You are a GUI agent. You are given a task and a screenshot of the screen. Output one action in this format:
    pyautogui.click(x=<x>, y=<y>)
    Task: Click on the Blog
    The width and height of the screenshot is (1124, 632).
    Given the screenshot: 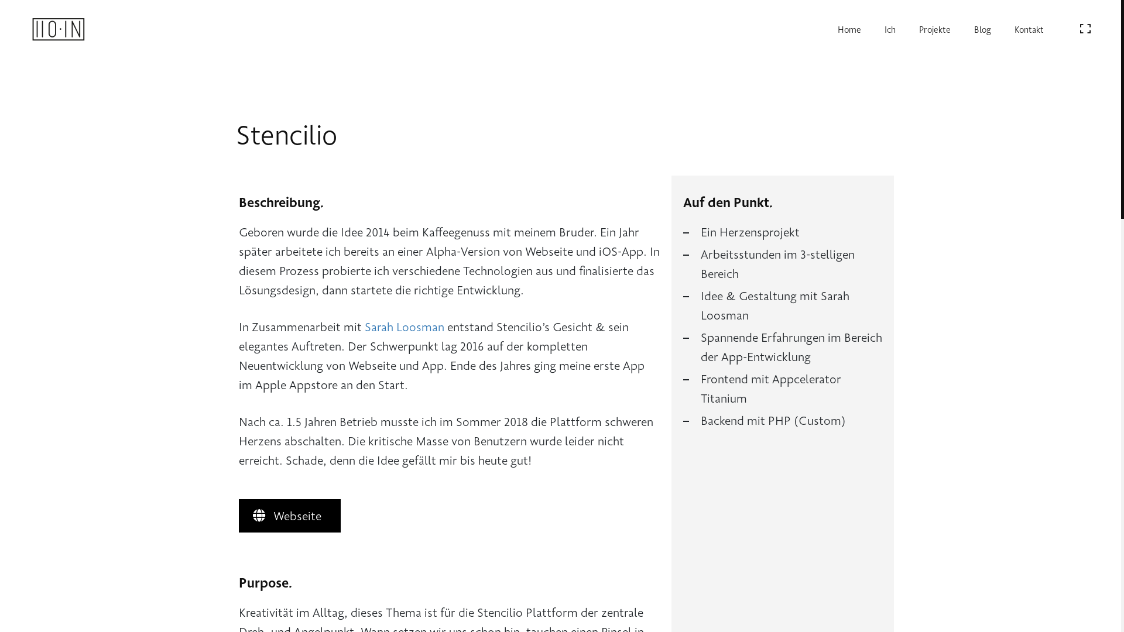 What is the action you would take?
    pyautogui.click(x=982, y=29)
    